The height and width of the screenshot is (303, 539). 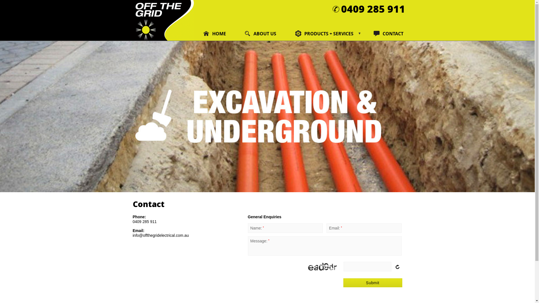 What do you see at coordinates (215, 34) in the screenshot?
I see `HOME` at bounding box center [215, 34].